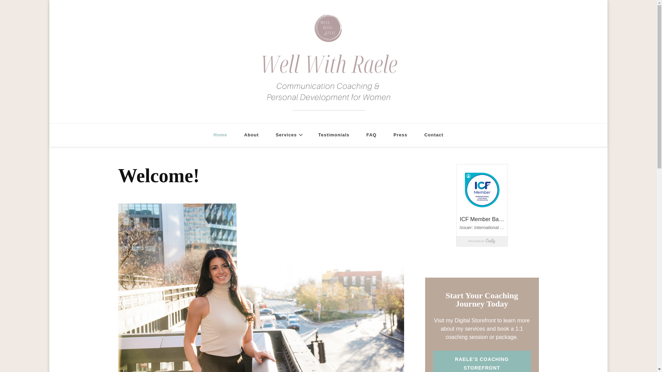  Describe the element at coordinates (482, 361) in the screenshot. I see `RAELE'S COACHING STOREFRONT` at that location.